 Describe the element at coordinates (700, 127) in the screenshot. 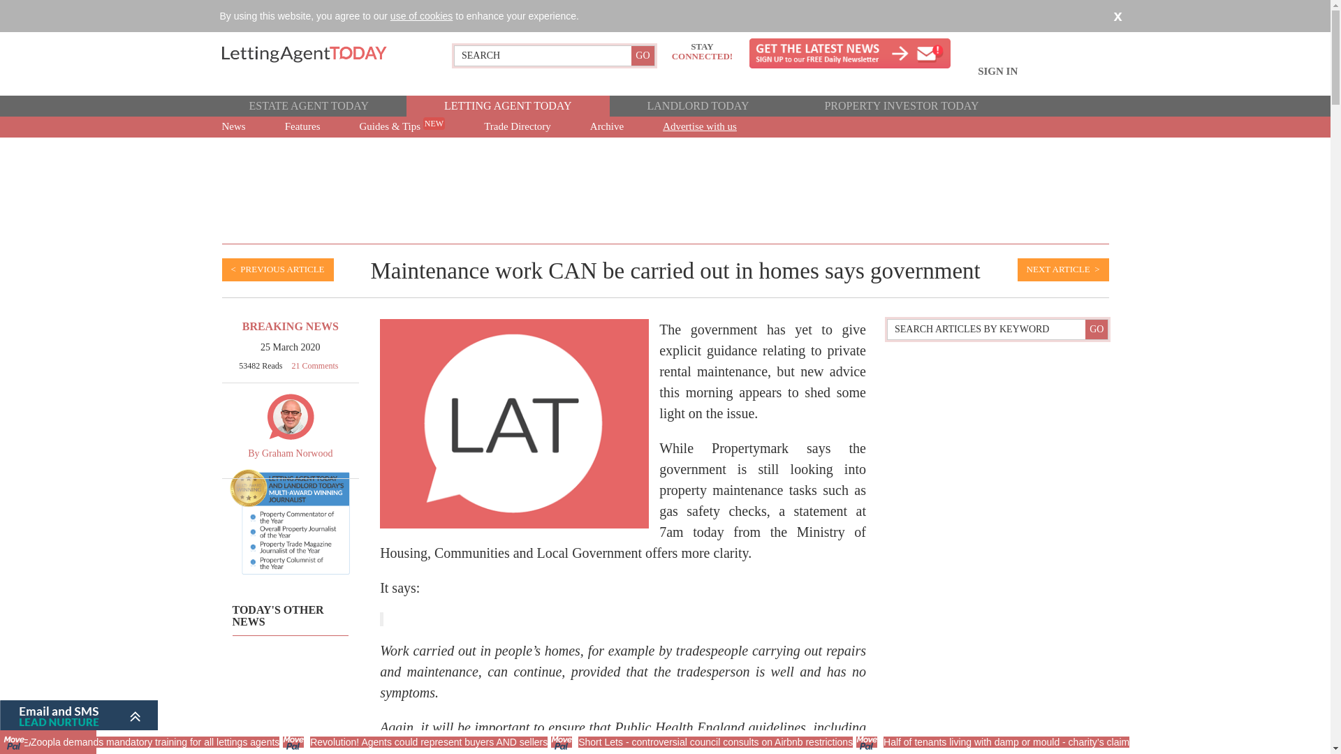

I see `Advertise with us` at that location.